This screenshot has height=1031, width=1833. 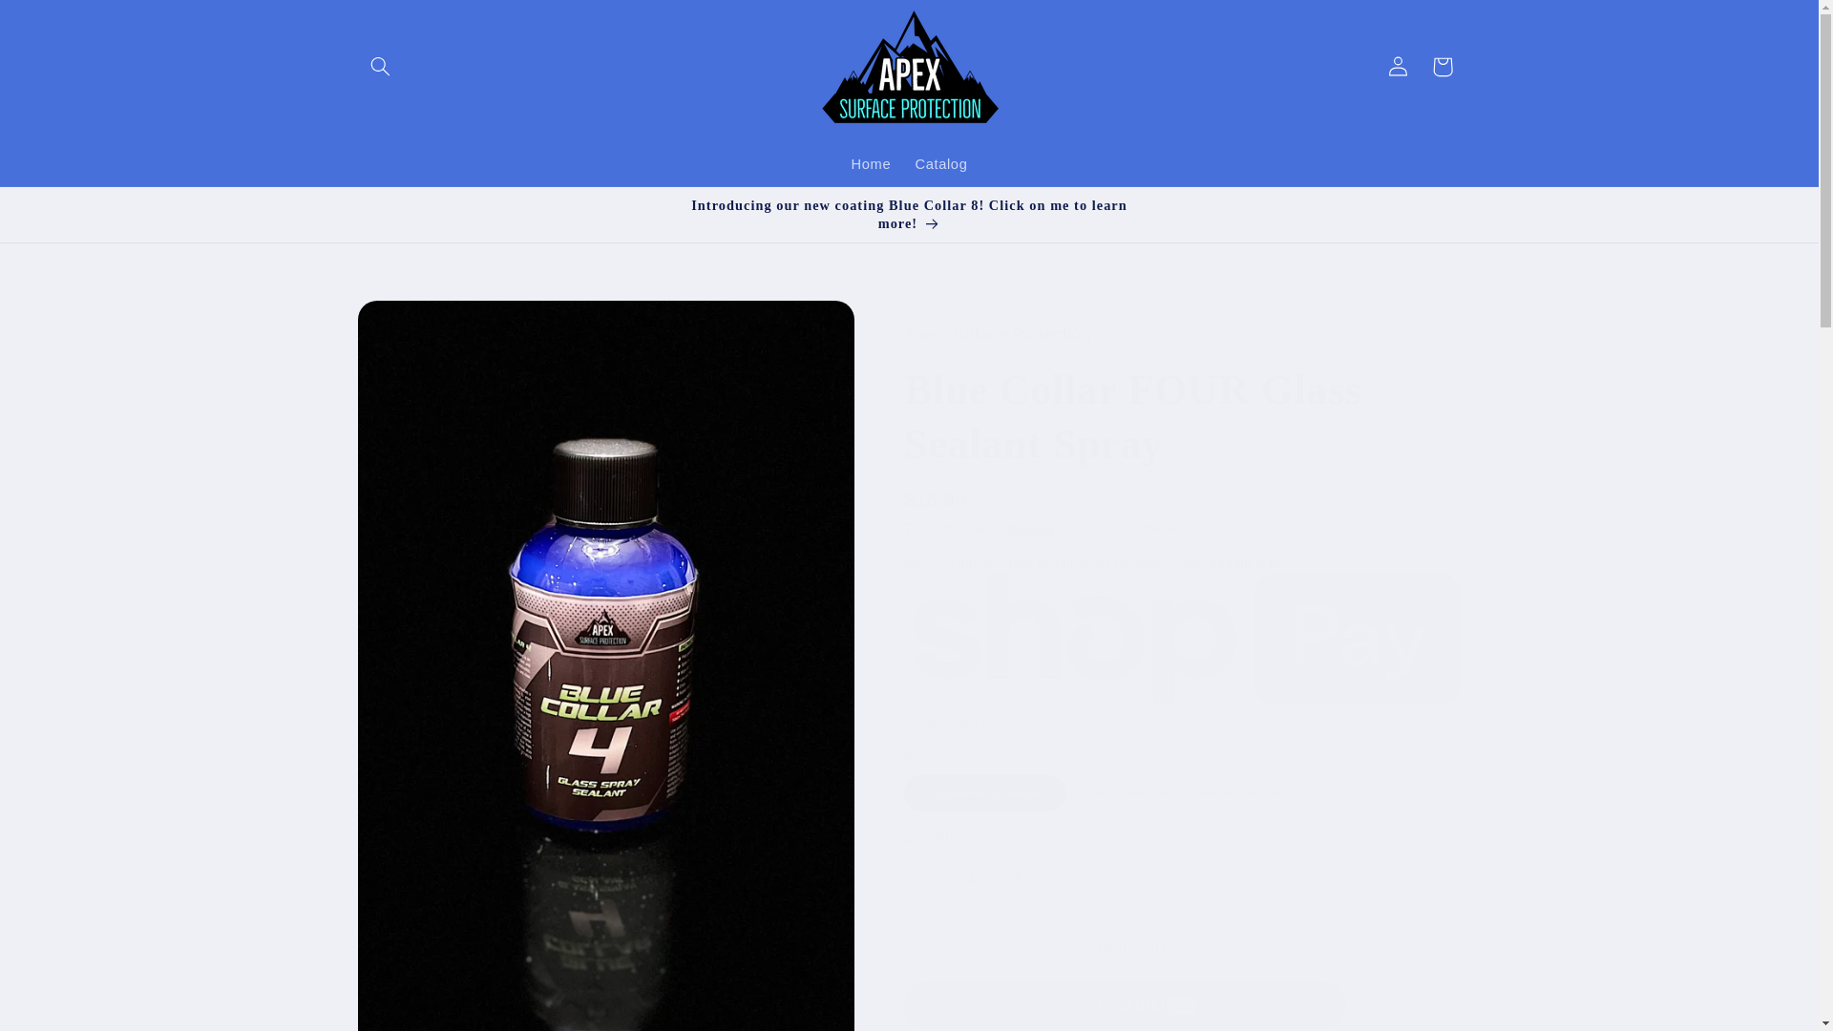 What do you see at coordinates (1125, 949) in the screenshot?
I see `Add to cart` at bounding box center [1125, 949].